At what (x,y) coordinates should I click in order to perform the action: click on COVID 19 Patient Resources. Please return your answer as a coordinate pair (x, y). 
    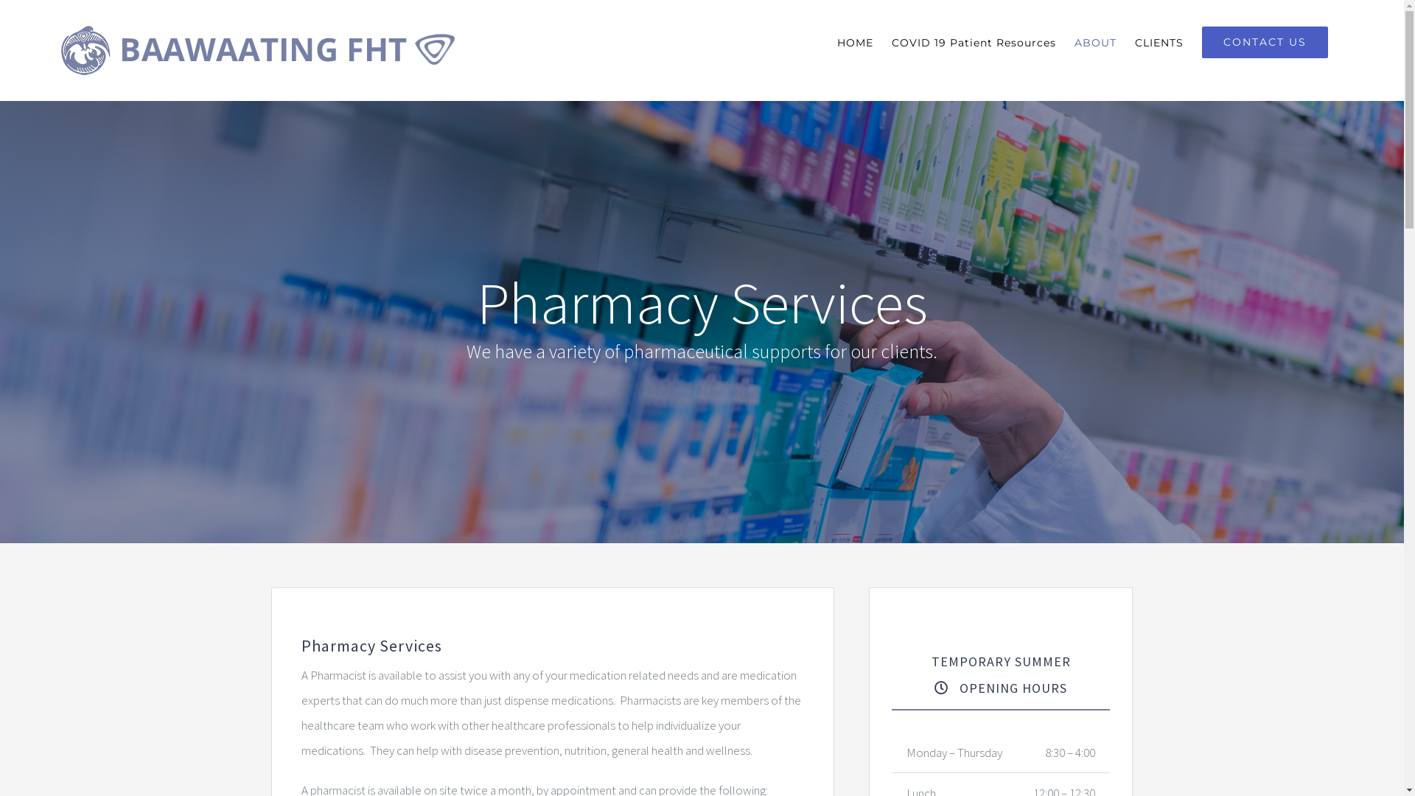
    Looking at the image, I should click on (974, 43).